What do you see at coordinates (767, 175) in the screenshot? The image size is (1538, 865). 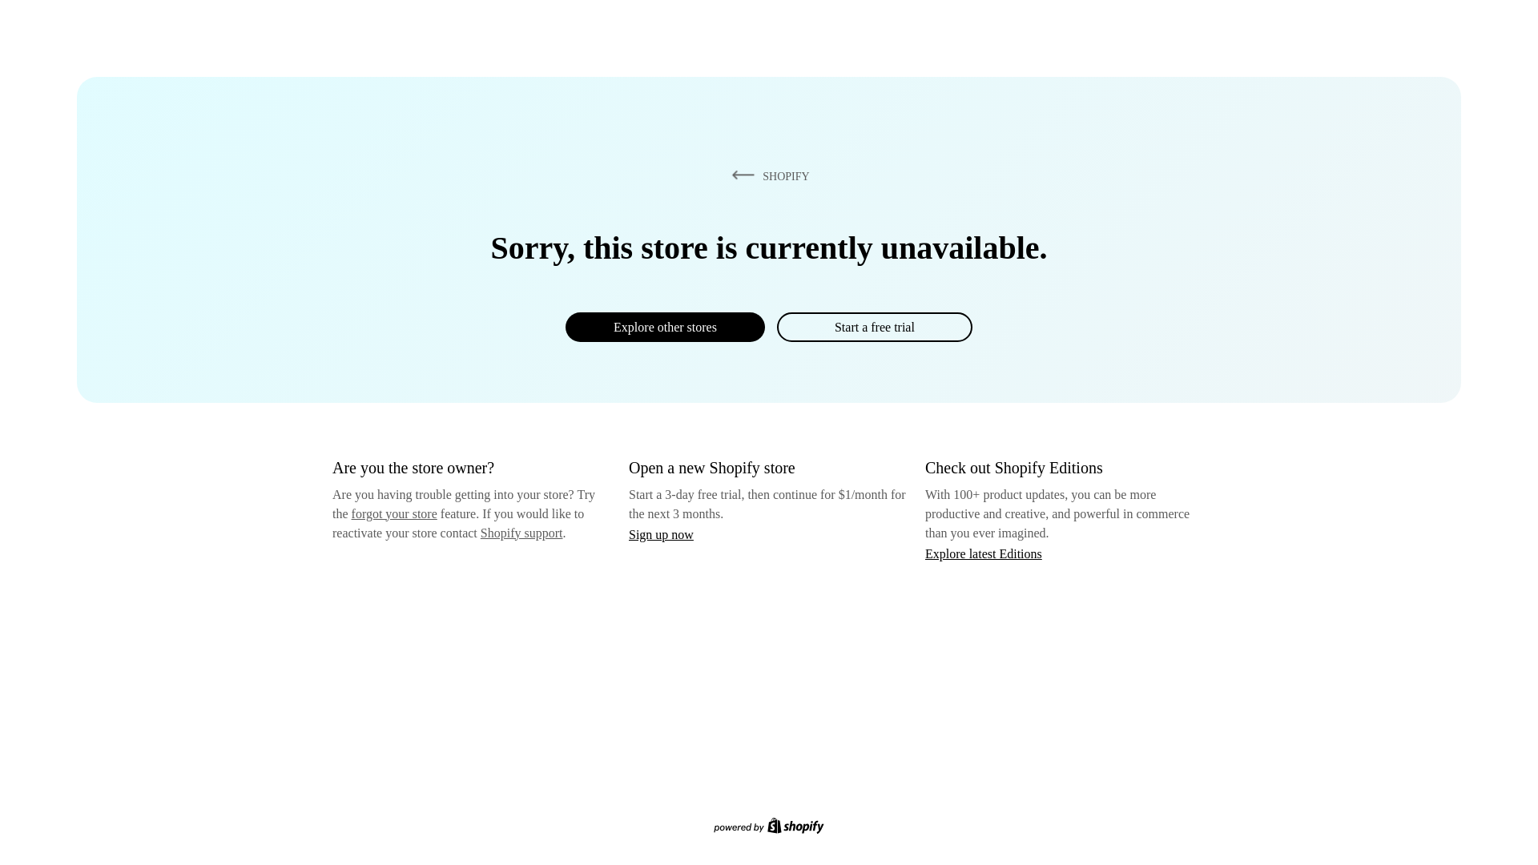 I see `SHOPIFY` at bounding box center [767, 175].